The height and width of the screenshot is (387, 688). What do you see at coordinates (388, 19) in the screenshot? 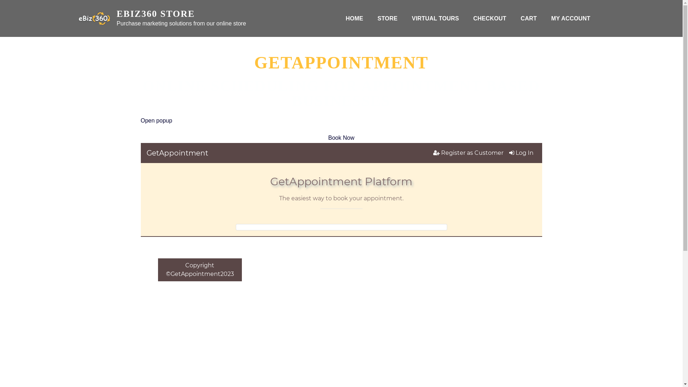
I see `STORE` at bounding box center [388, 19].